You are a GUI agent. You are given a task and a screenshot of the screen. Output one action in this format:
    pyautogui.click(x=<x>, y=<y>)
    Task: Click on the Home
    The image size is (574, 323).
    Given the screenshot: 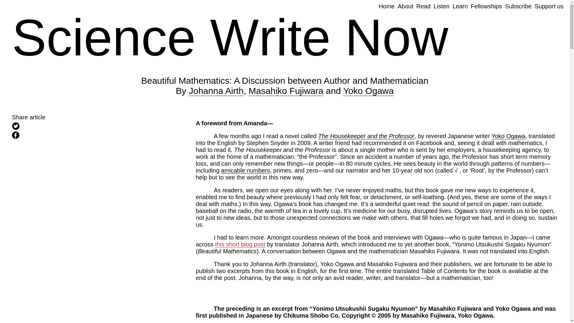 What is the action you would take?
    pyautogui.click(x=387, y=6)
    